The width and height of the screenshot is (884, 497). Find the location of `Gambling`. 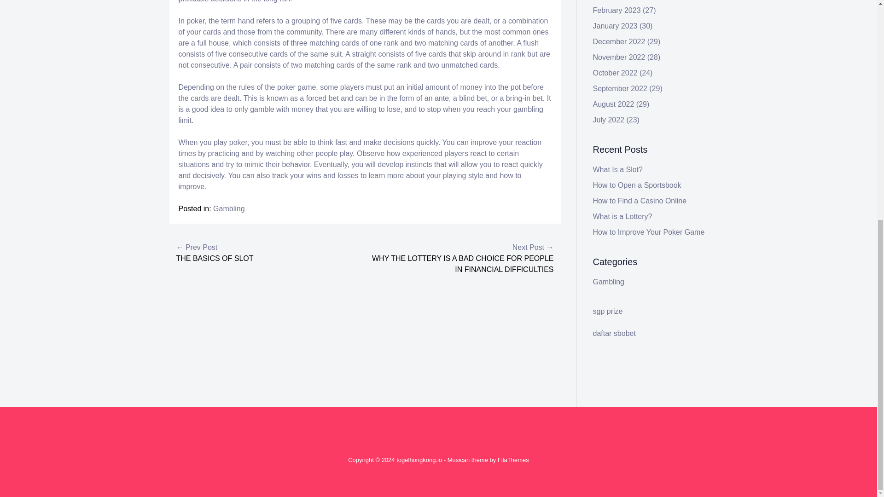

Gambling is located at coordinates (609, 282).